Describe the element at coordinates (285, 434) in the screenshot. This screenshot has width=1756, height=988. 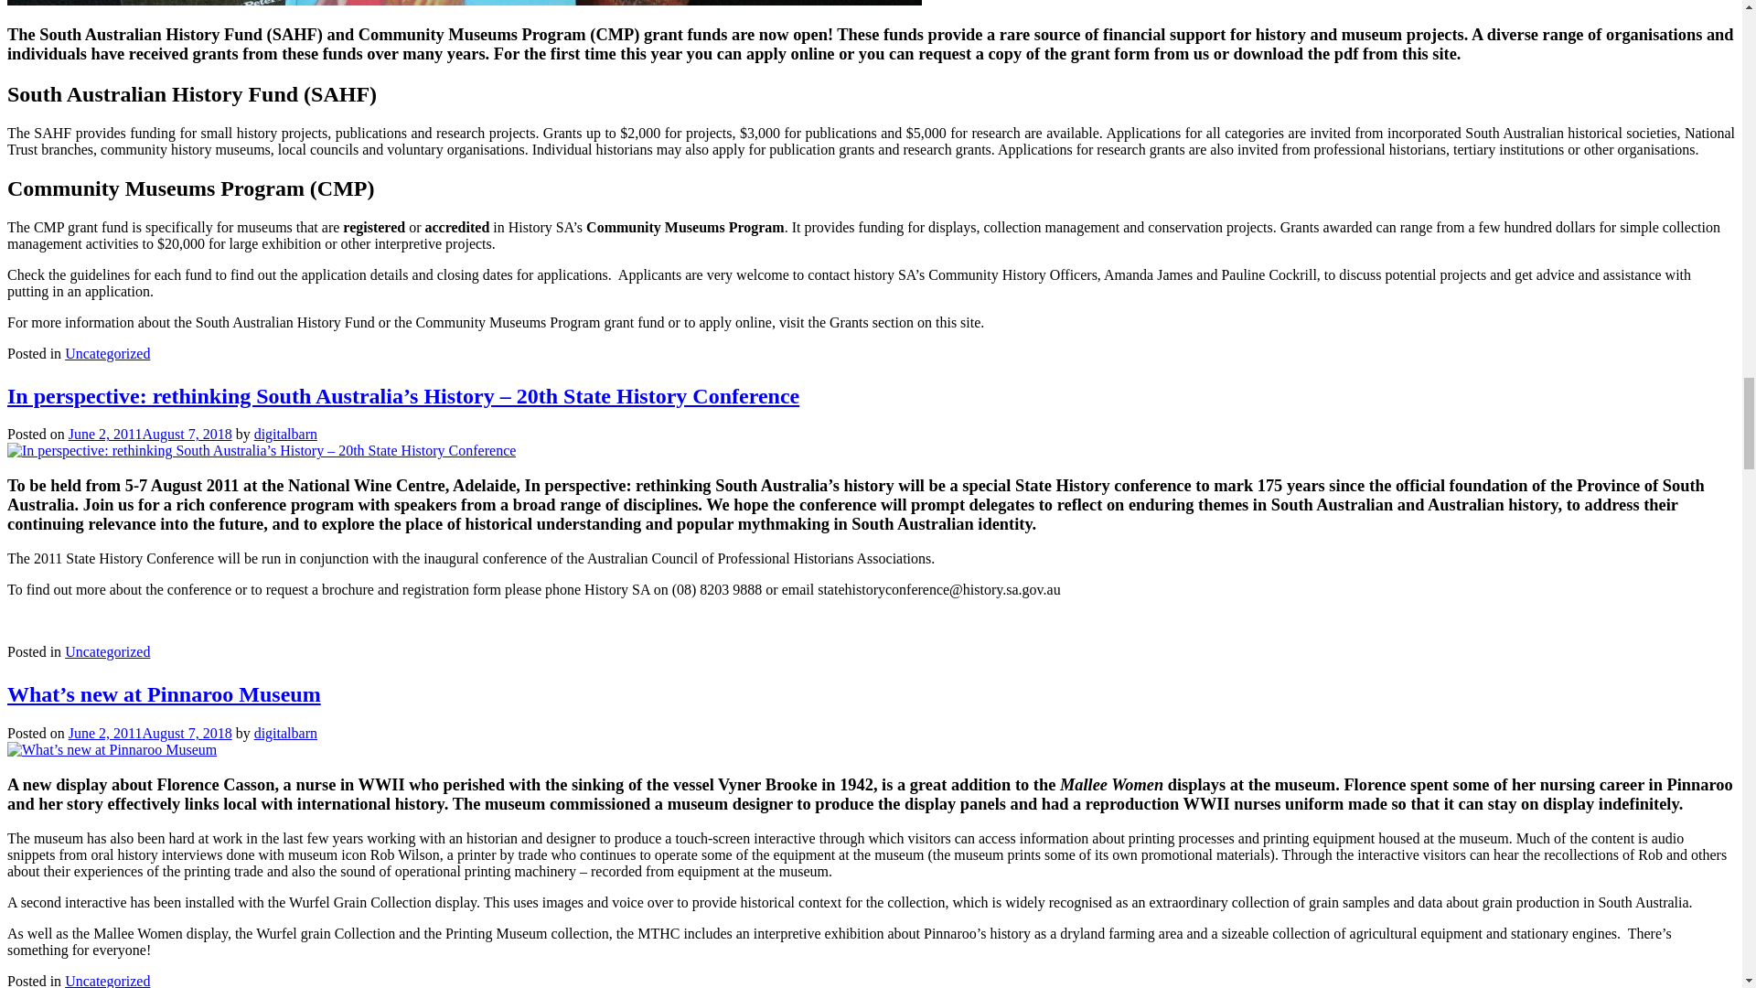
I see `digitalbarn` at that location.